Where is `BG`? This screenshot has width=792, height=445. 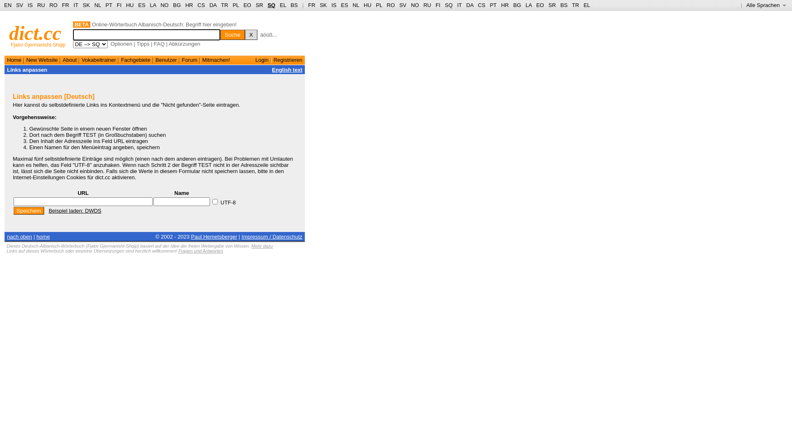 BG is located at coordinates (177, 5).